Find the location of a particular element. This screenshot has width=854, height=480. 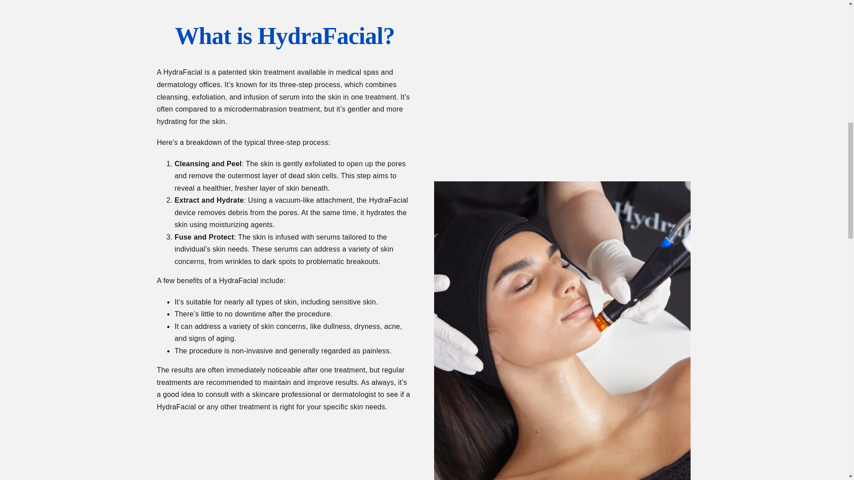

YouTube video player 1 is located at coordinates (562, 82).